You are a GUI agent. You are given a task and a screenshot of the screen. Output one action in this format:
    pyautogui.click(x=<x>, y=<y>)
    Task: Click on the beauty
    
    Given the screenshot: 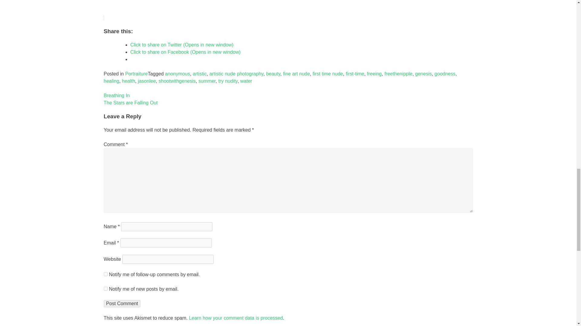 What is the action you would take?
    pyautogui.click(x=273, y=74)
    